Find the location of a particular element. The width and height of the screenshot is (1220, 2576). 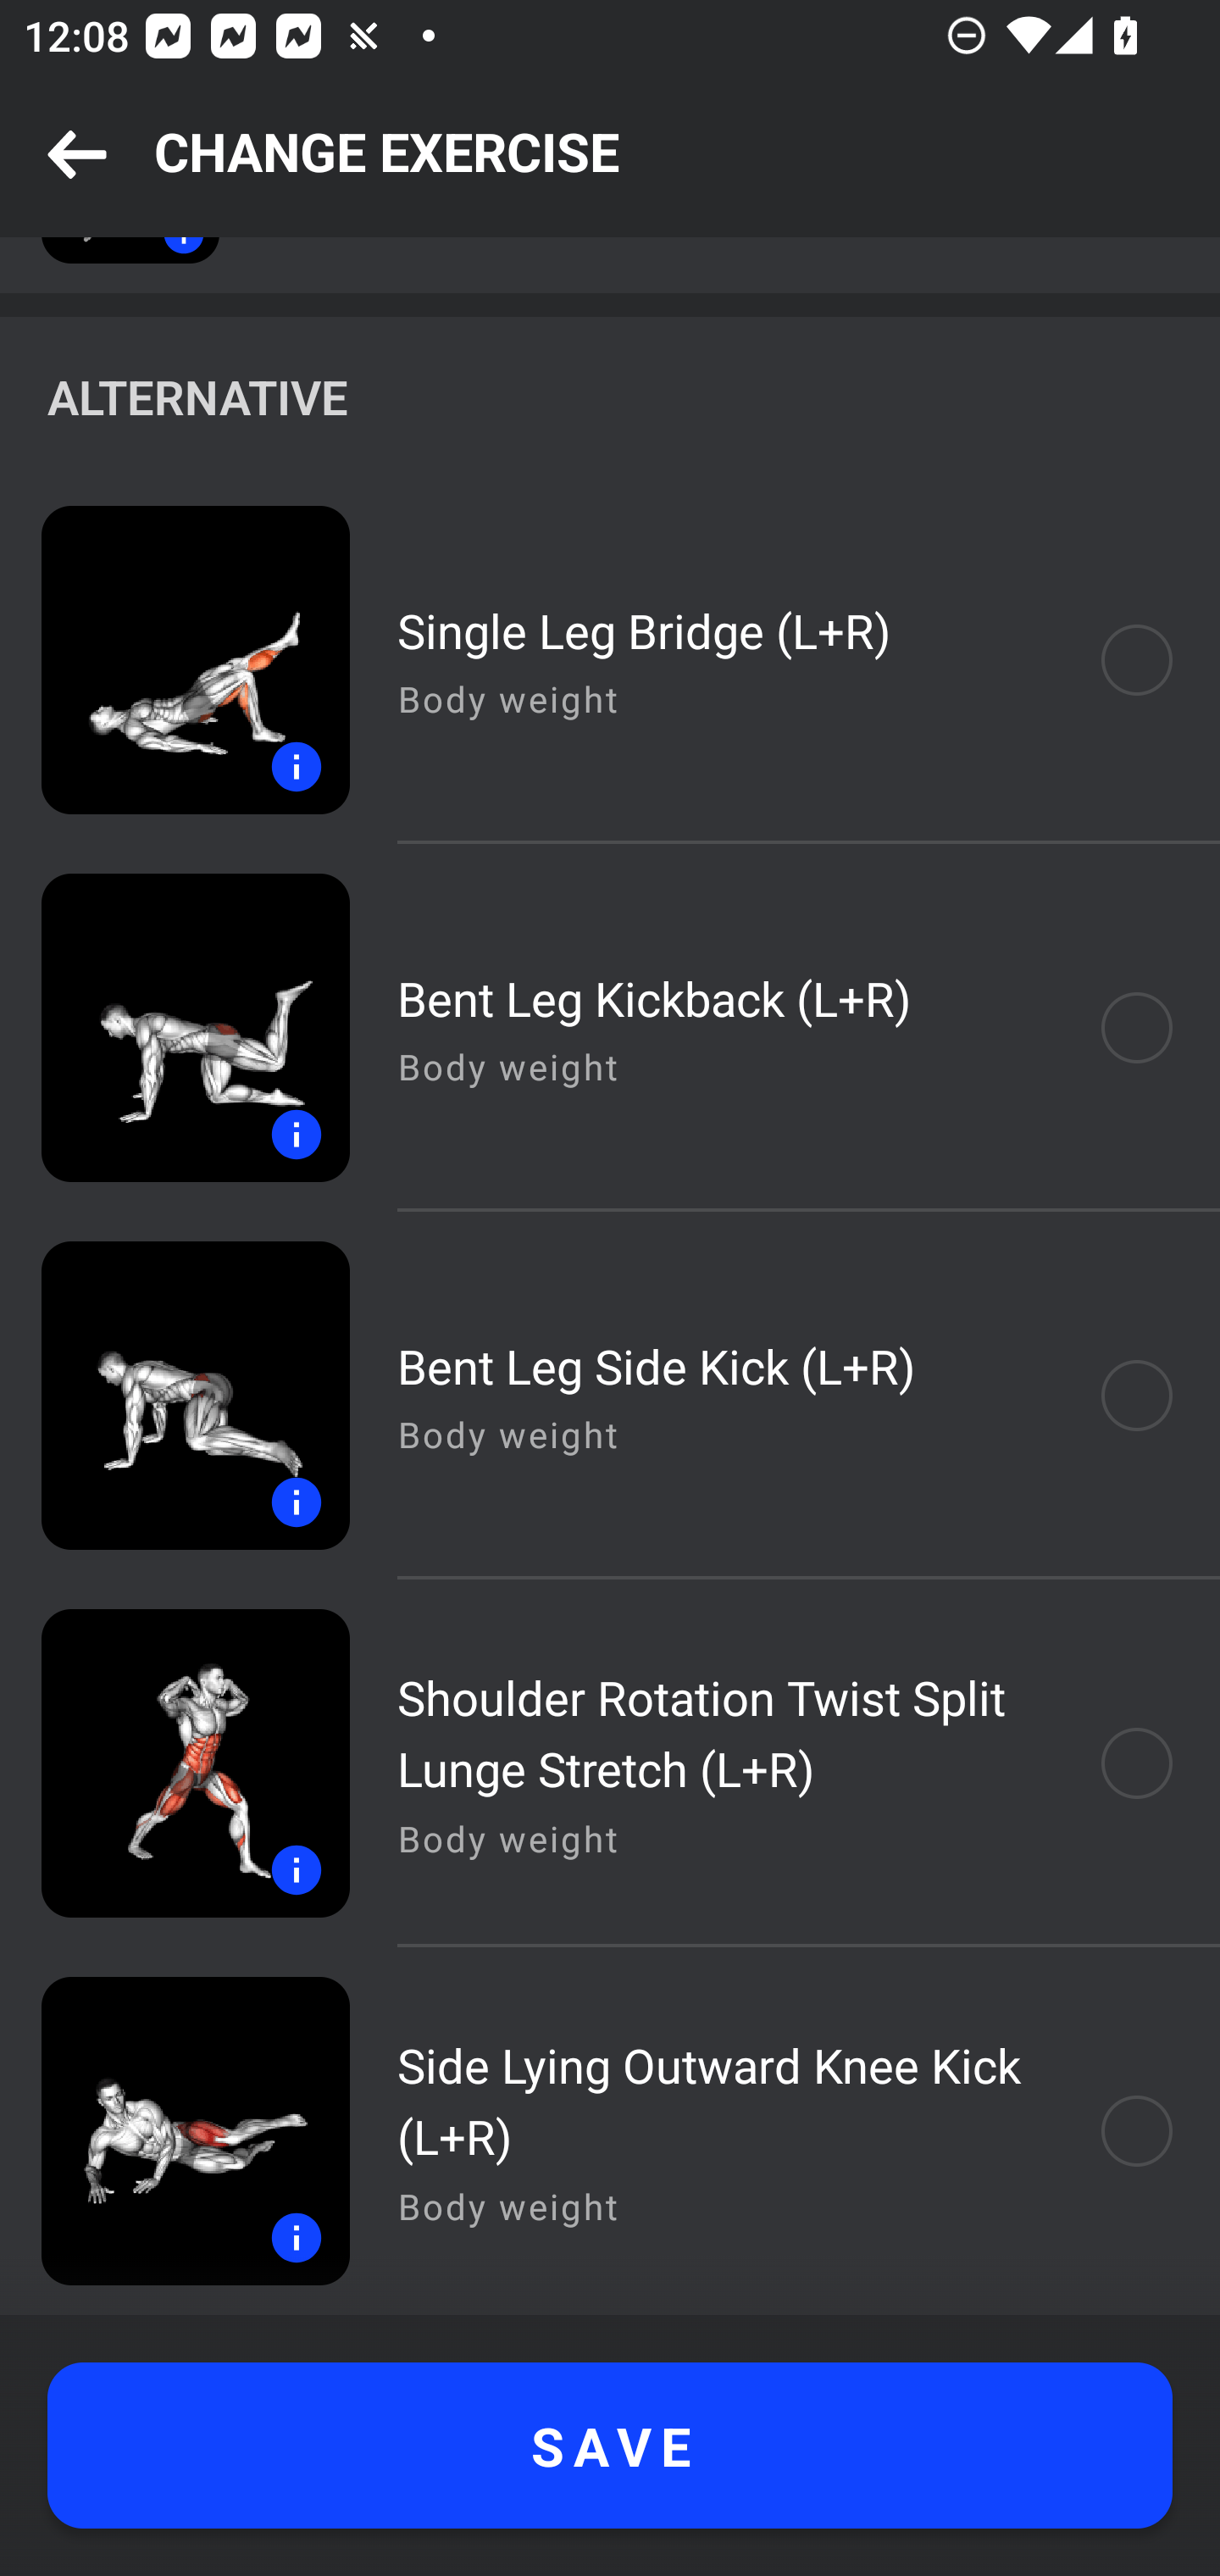

SAVE is located at coordinates (610, 2446).